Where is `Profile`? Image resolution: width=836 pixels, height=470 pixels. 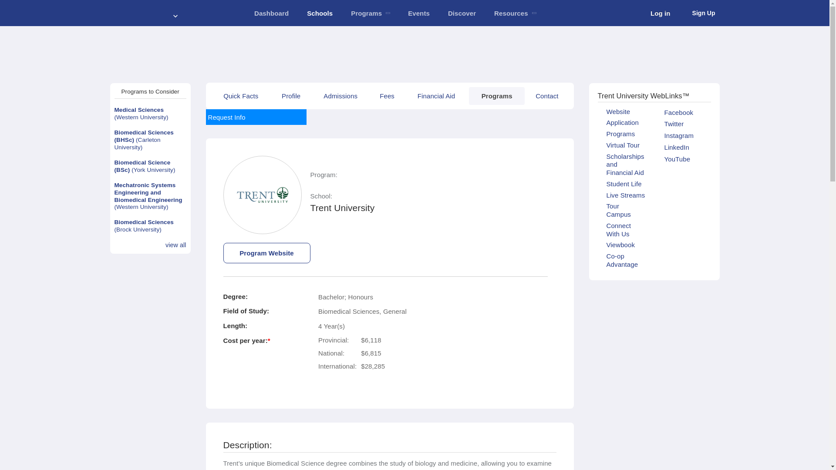
Profile is located at coordinates (291, 96).